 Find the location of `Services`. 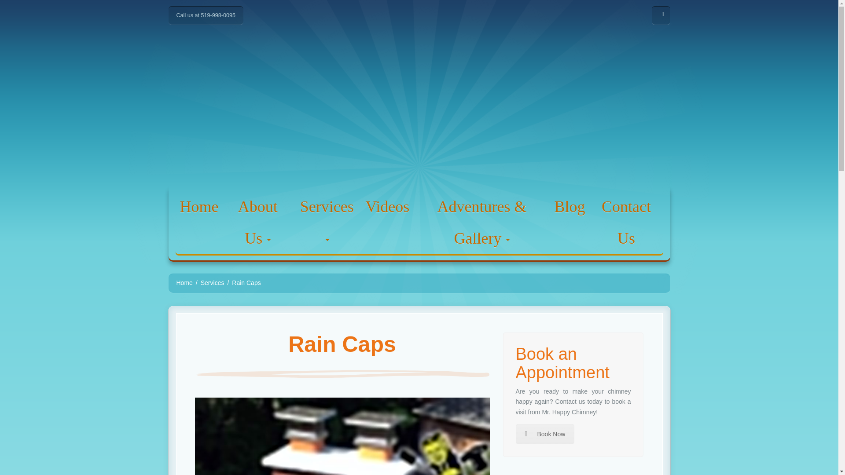

Services is located at coordinates (213, 283).